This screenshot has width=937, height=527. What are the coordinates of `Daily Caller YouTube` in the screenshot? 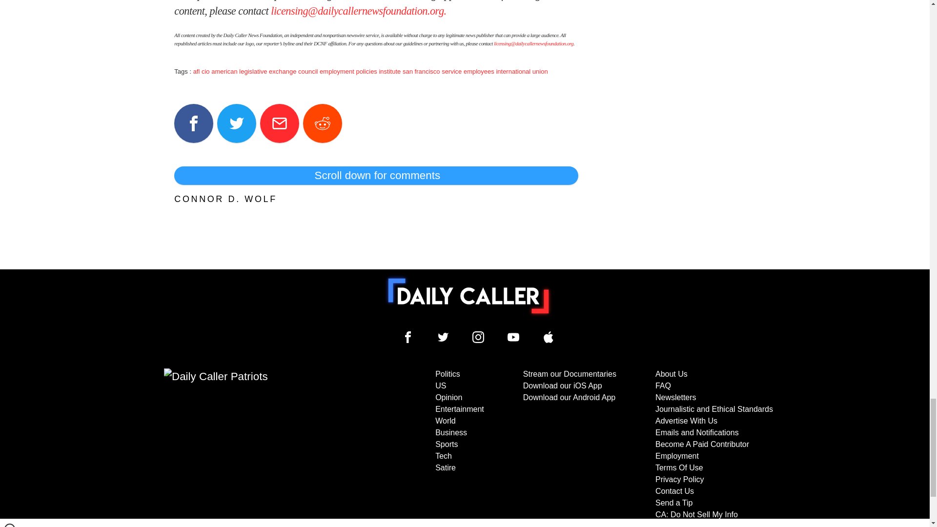 It's located at (513, 337).